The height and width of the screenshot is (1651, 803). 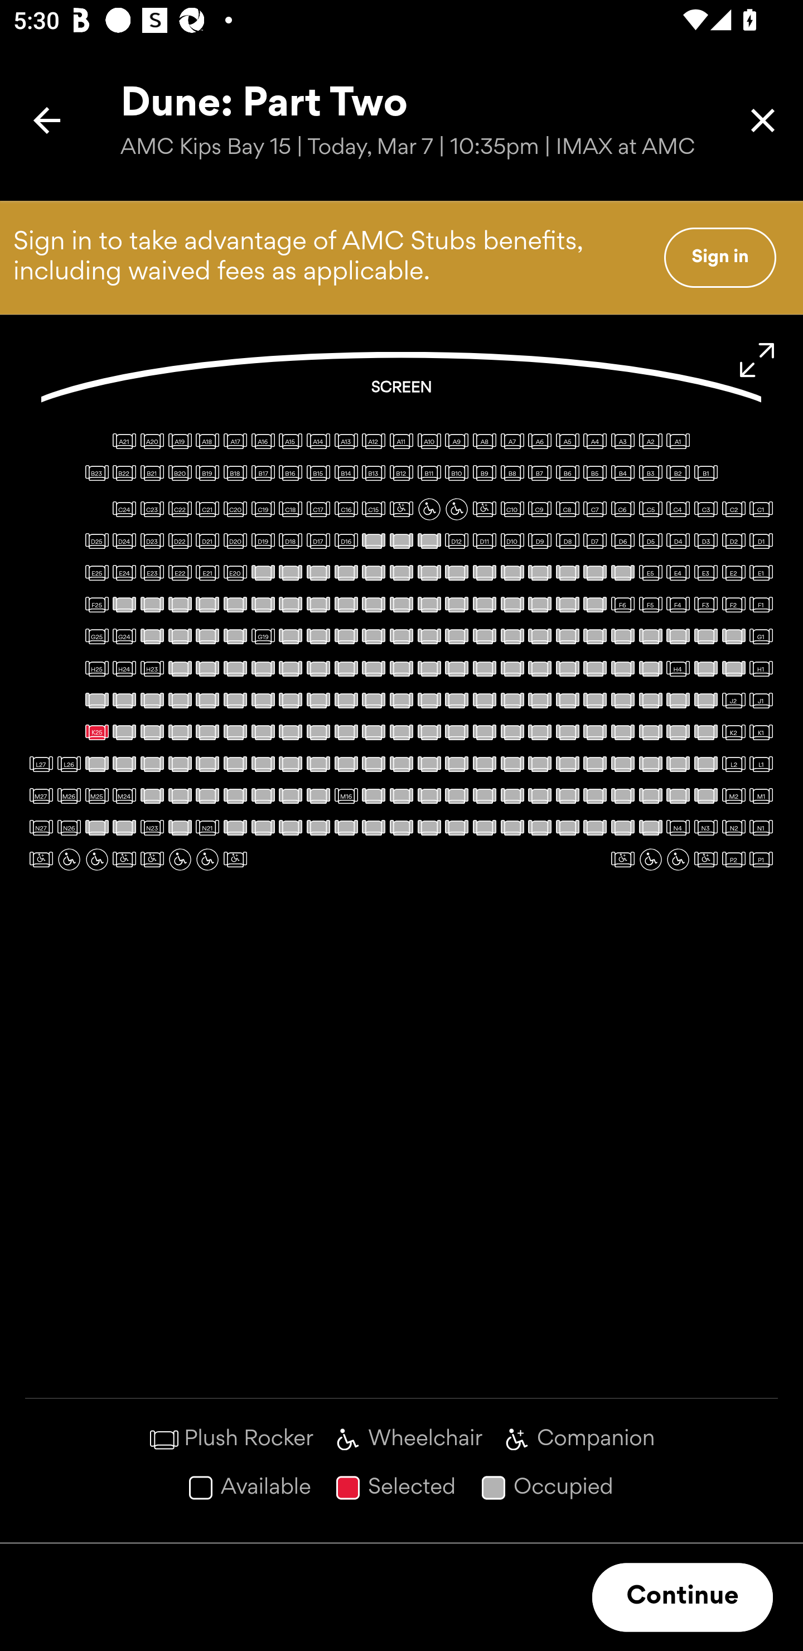 What do you see at coordinates (706, 828) in the screenshot?
I see `N3, Regular seat, available` at bounding box center [706, 828].